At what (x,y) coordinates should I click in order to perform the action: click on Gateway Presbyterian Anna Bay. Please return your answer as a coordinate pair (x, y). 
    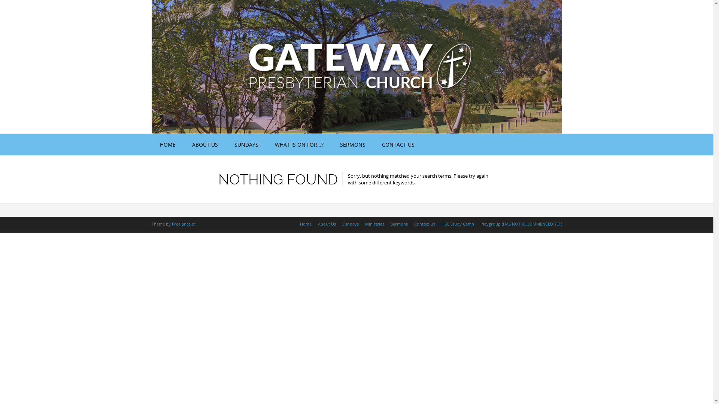
    Looking at the image, I should click on (357, 67).